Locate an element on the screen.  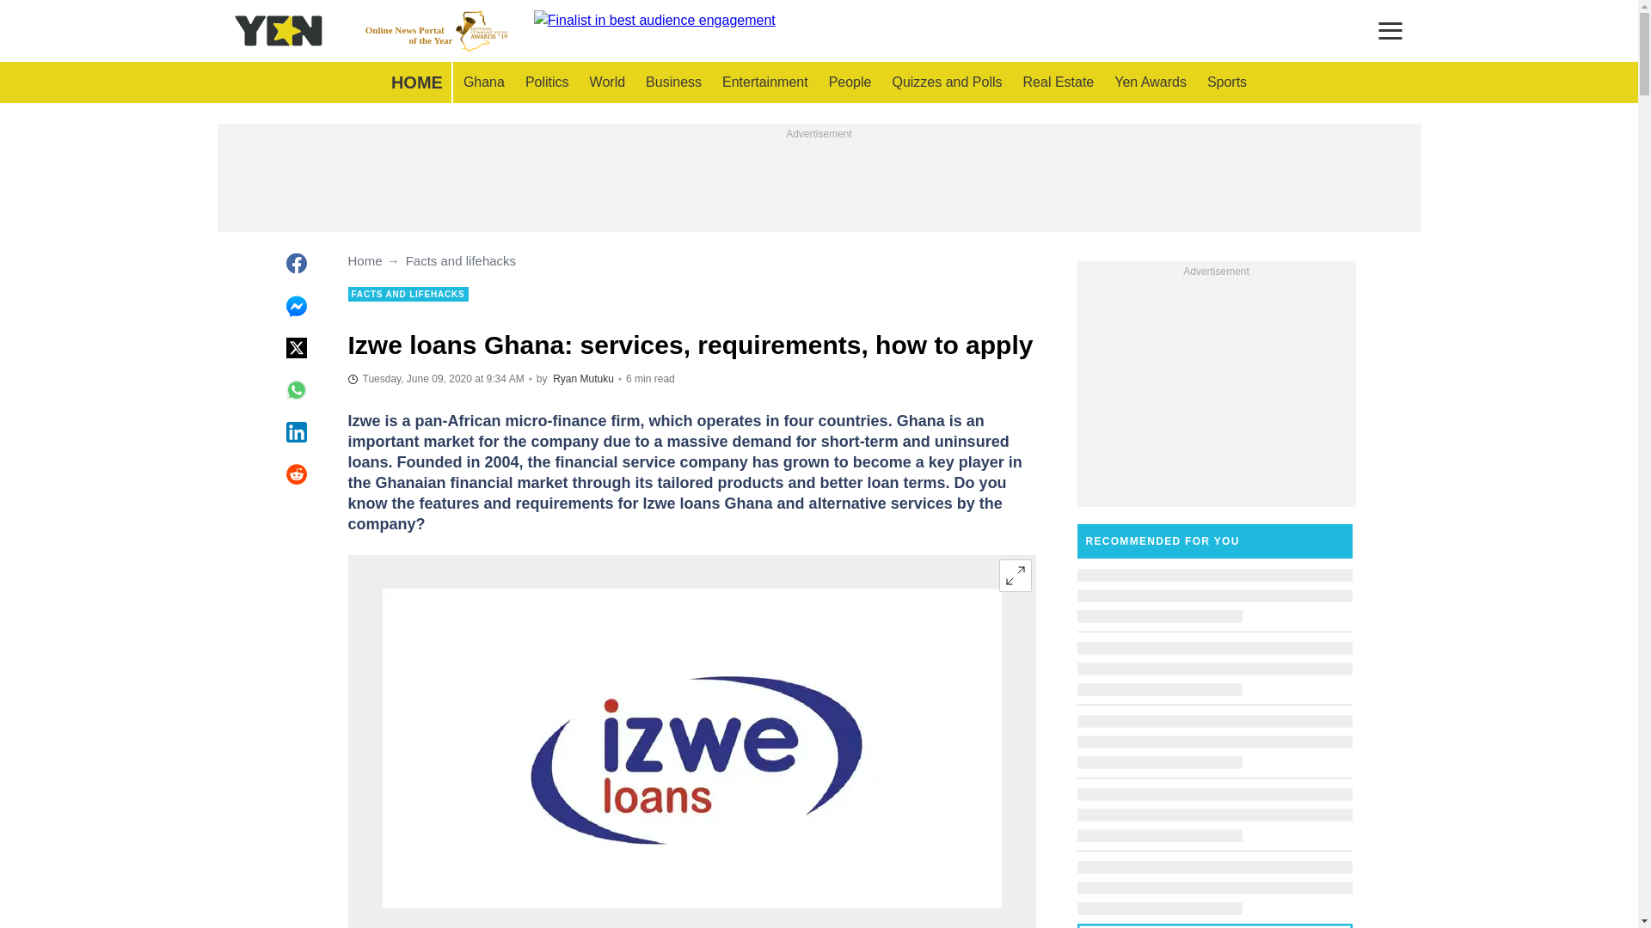
Quizzes and Polls is located at coordinates (1015, 576).